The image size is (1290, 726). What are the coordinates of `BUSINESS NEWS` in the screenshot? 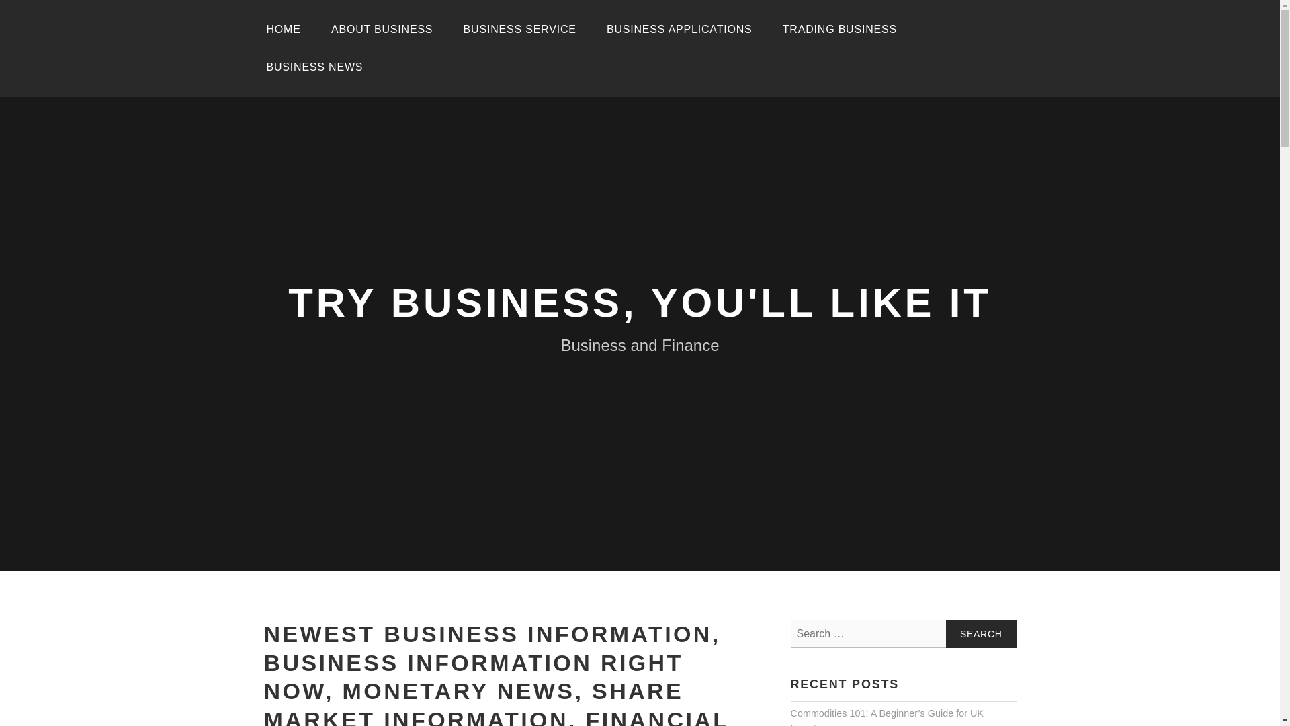 It's located at (314, 67).